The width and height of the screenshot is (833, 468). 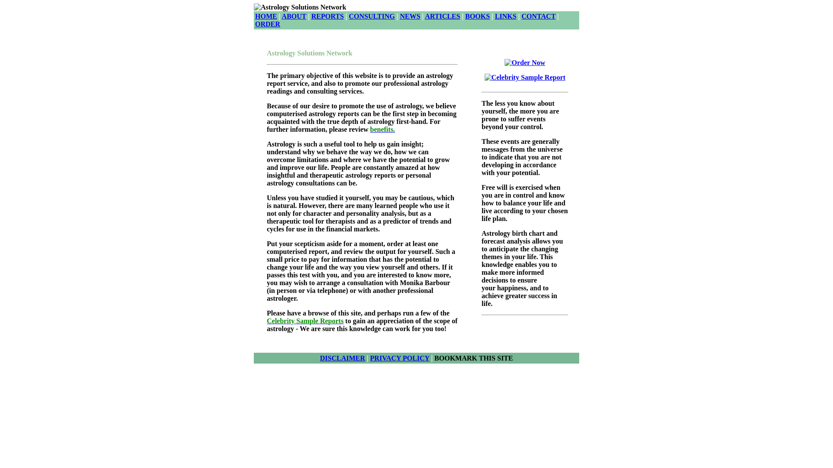 I want to click on LINKS, so click(x=505, y=16).